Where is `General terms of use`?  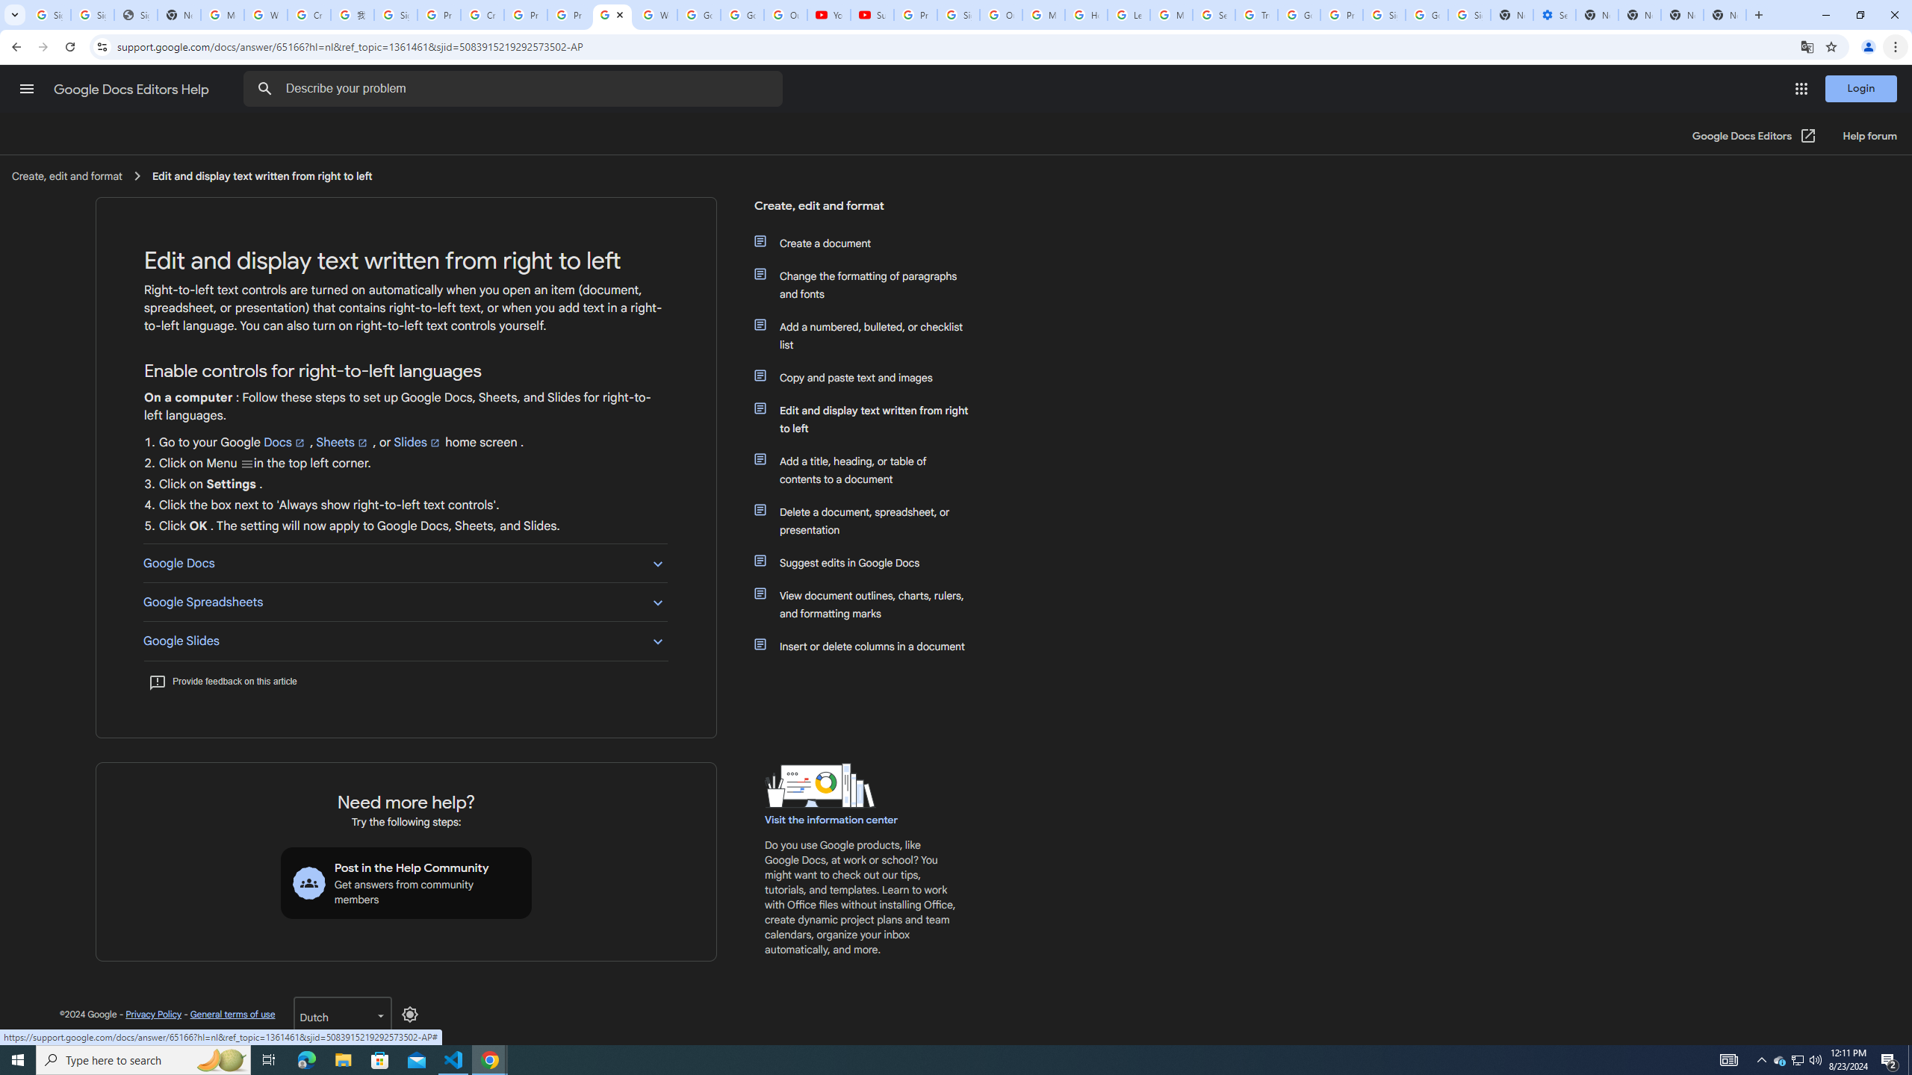 General terms of use is located at coordinates (232, 1014).